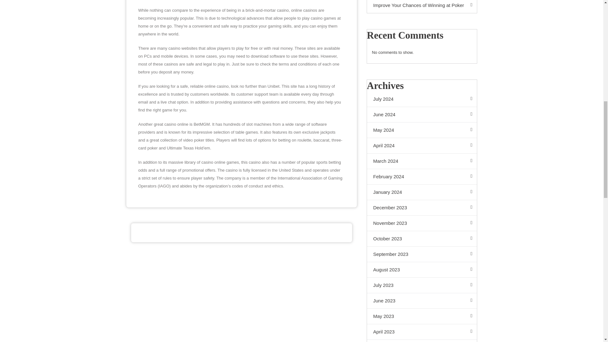 This screenshot has width=608, height=342. Describe the element at coordinates (421, 254) in the screenshot. I see `September 2023` at that location.